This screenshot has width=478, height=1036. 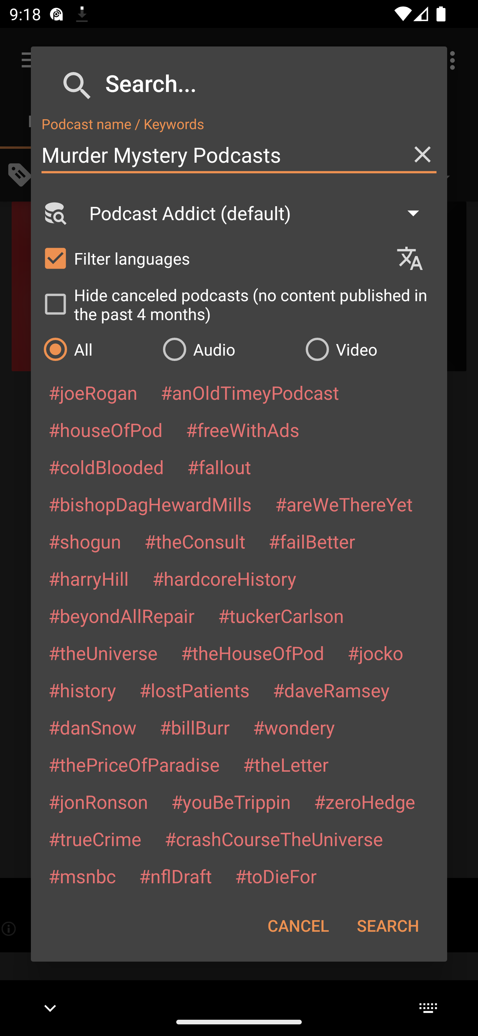 What do you see at coordinates (298, 925) in the screenshot?
I see `CANCEL` at bounding box center [298, 925].